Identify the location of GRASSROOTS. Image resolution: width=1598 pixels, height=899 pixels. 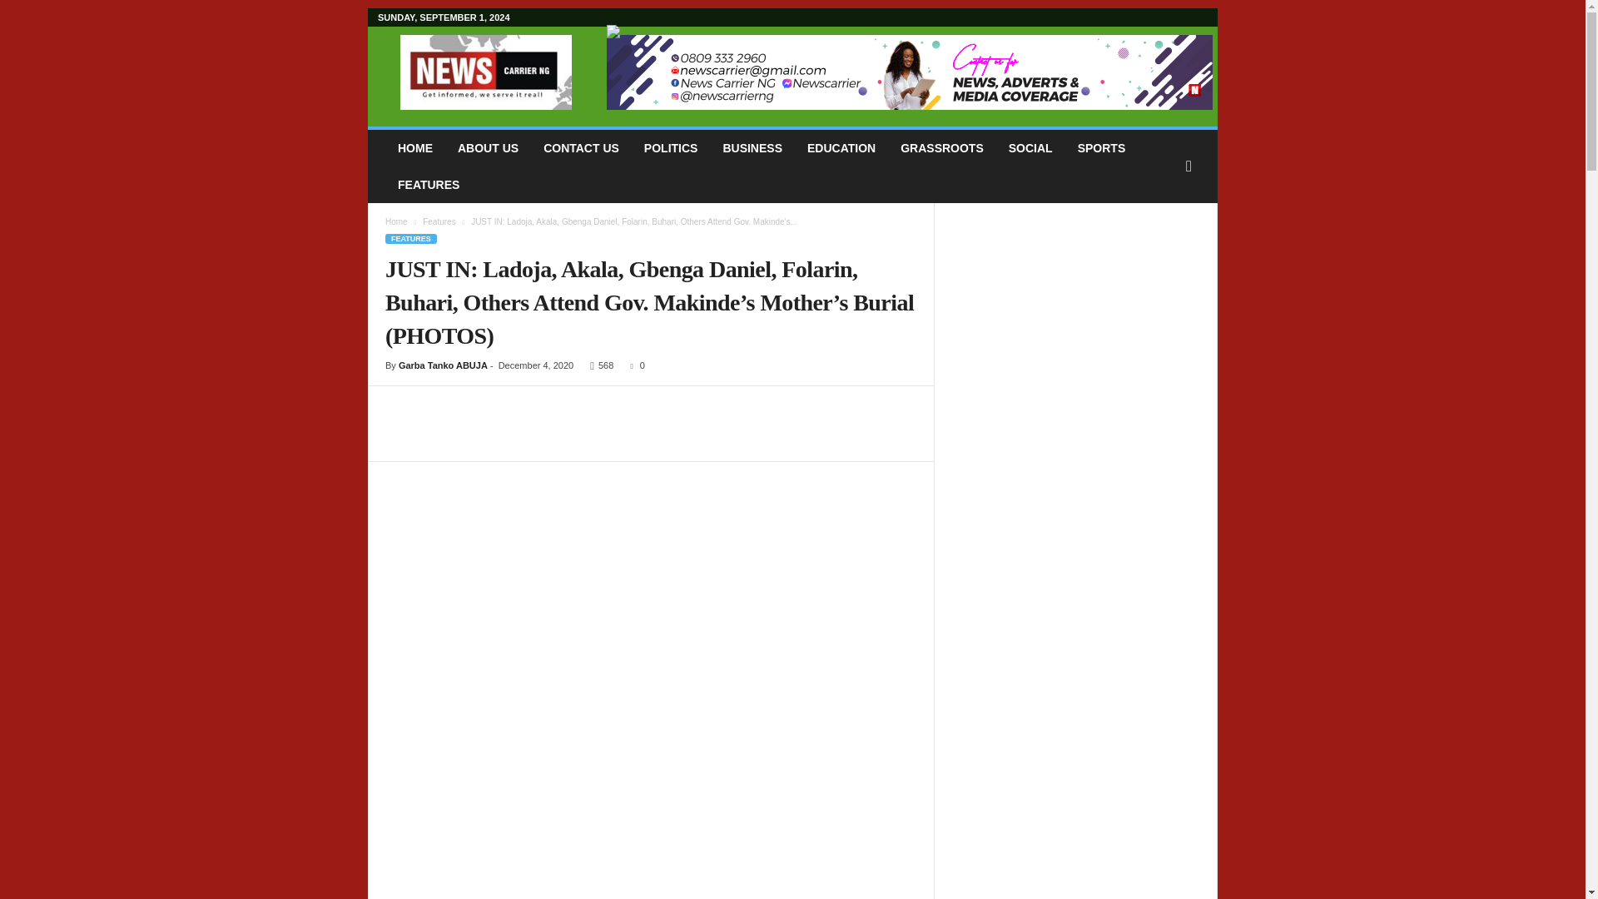
(942, 147).